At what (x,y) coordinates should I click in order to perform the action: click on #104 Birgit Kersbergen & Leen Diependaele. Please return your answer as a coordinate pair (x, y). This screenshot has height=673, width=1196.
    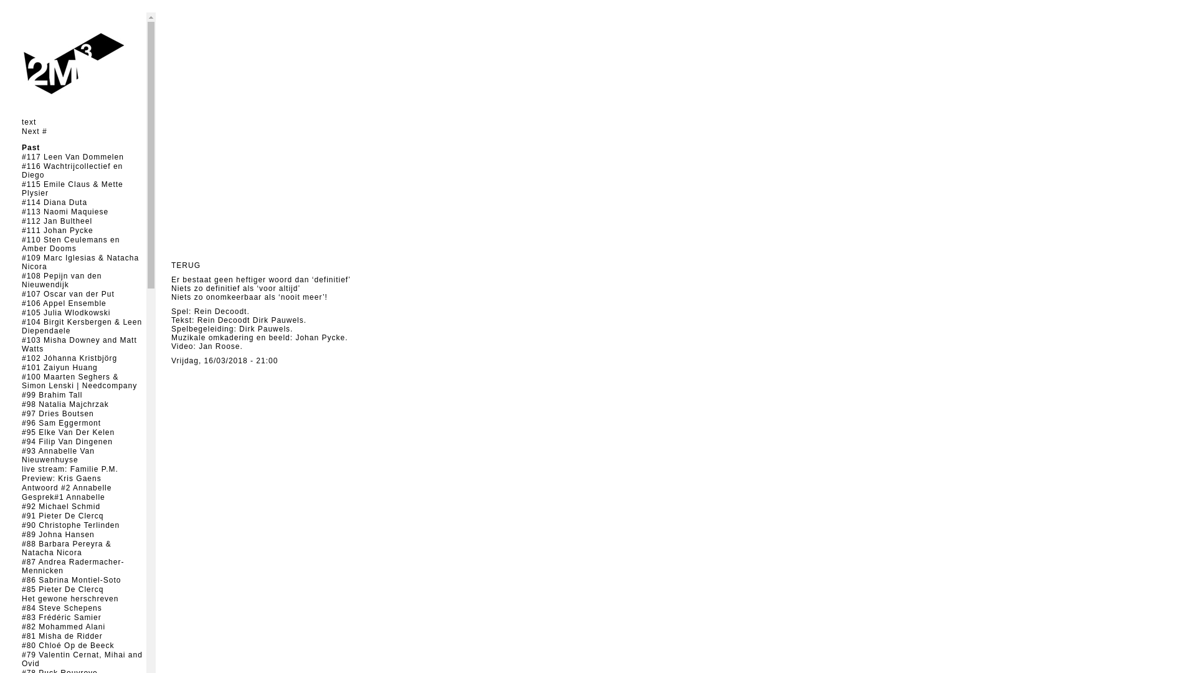
    Looking at the image, I should click on (82, 327).